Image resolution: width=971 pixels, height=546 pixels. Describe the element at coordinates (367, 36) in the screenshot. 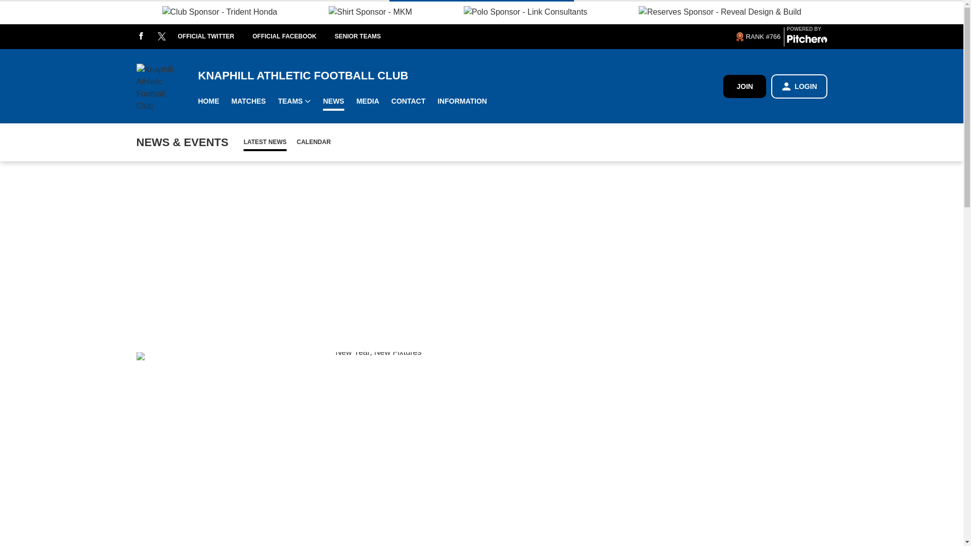

I see `SENIOR TEAMS` at that location.